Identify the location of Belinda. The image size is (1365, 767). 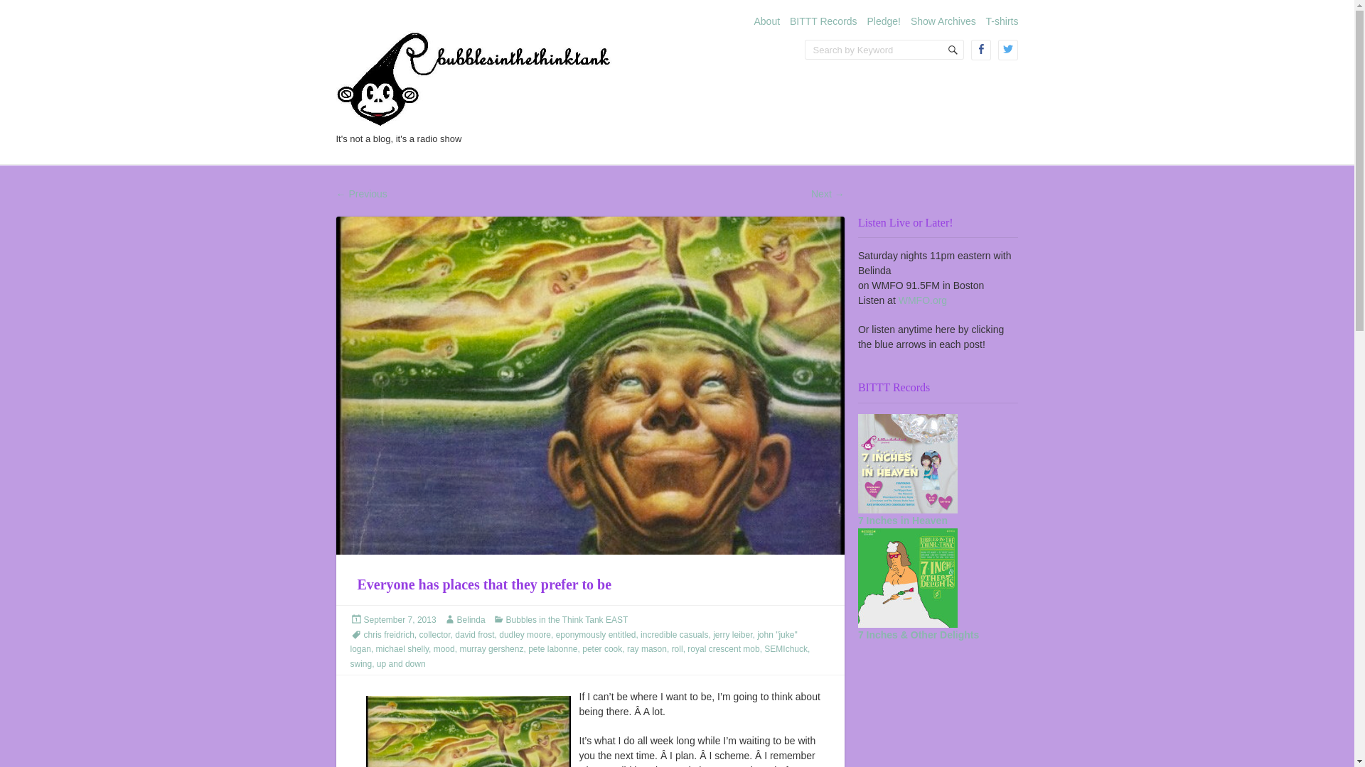
(471, 620).